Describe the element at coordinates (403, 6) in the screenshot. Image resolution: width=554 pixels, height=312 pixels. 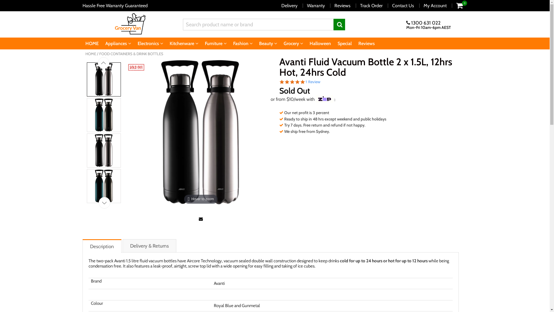
I see `Contact Us` at that location.